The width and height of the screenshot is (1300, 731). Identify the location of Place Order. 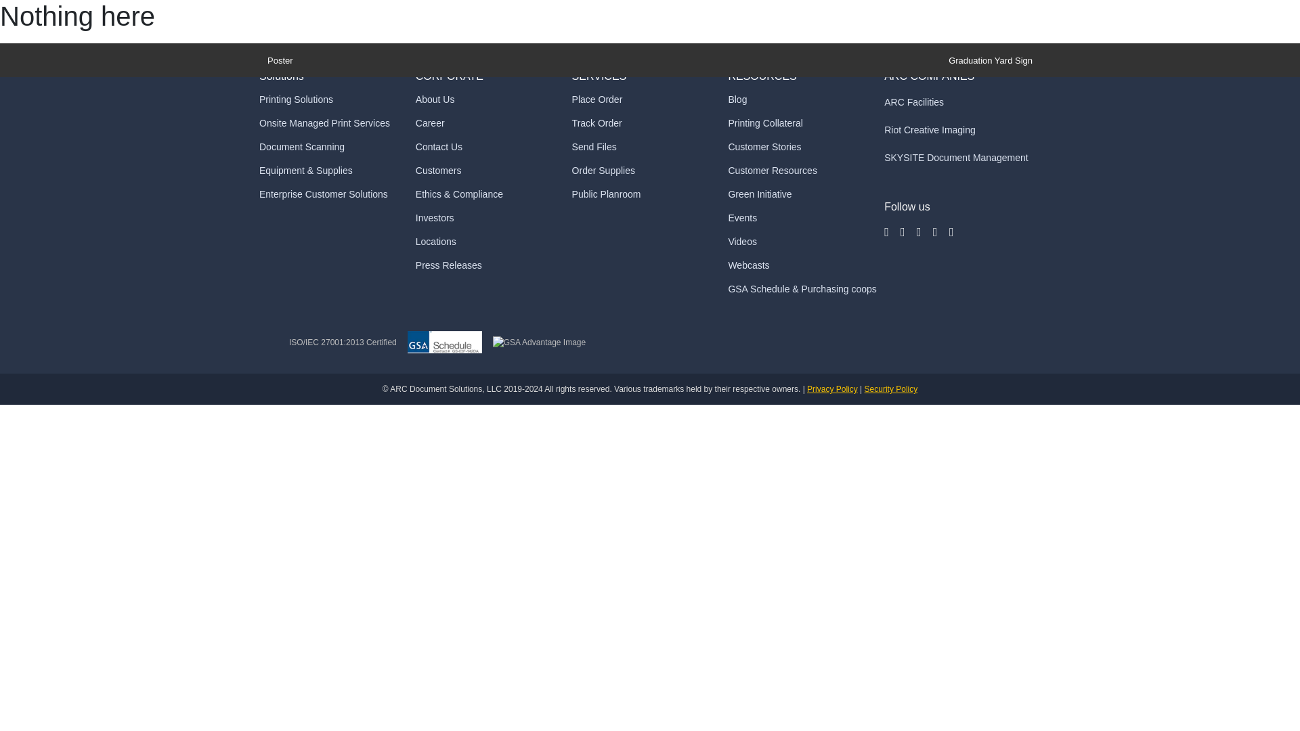
(597, 99).